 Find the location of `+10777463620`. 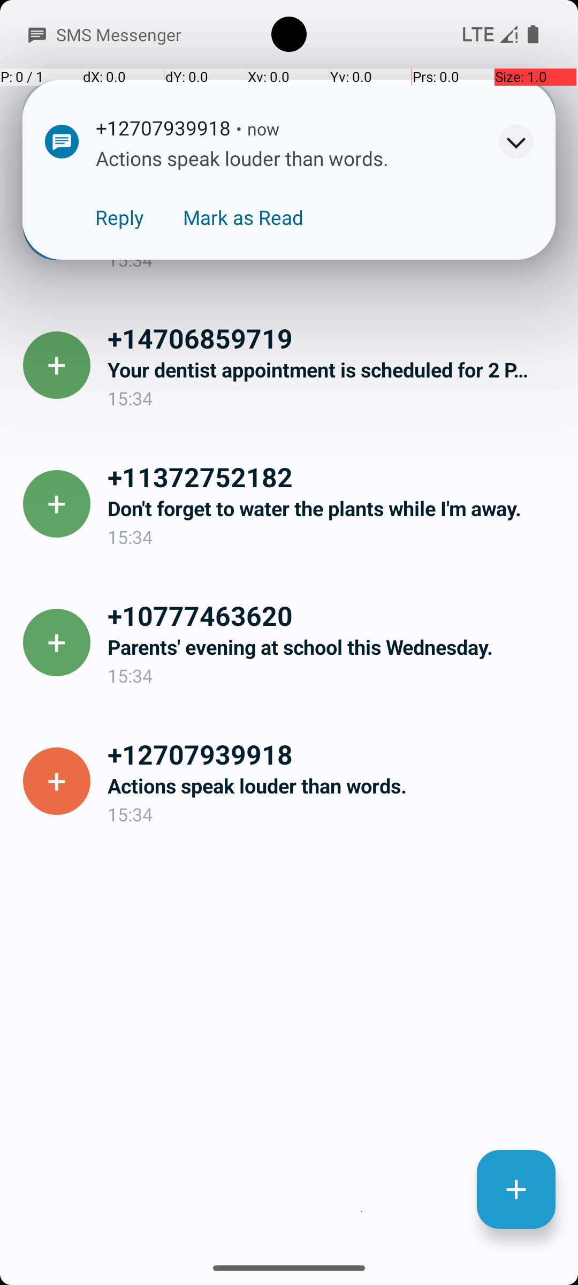

+10777463620 is located at coordinates (334, 615).